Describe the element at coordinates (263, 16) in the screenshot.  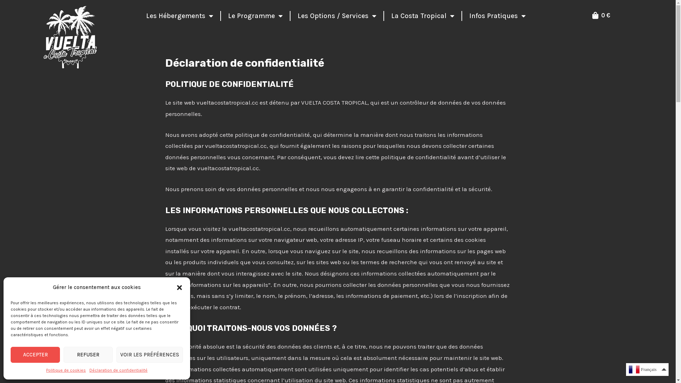
I see `Le Programme` at that location.